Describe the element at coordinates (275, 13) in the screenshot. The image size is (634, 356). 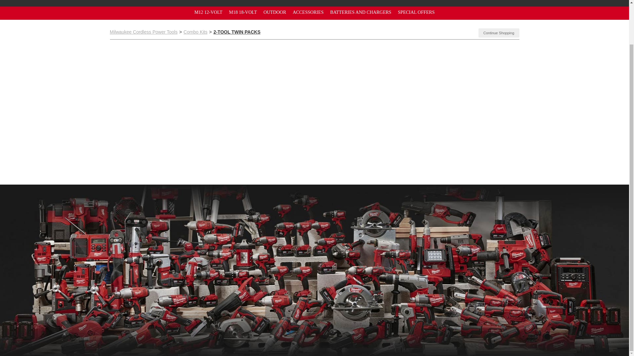
I see `OUTDOOR` at that location.